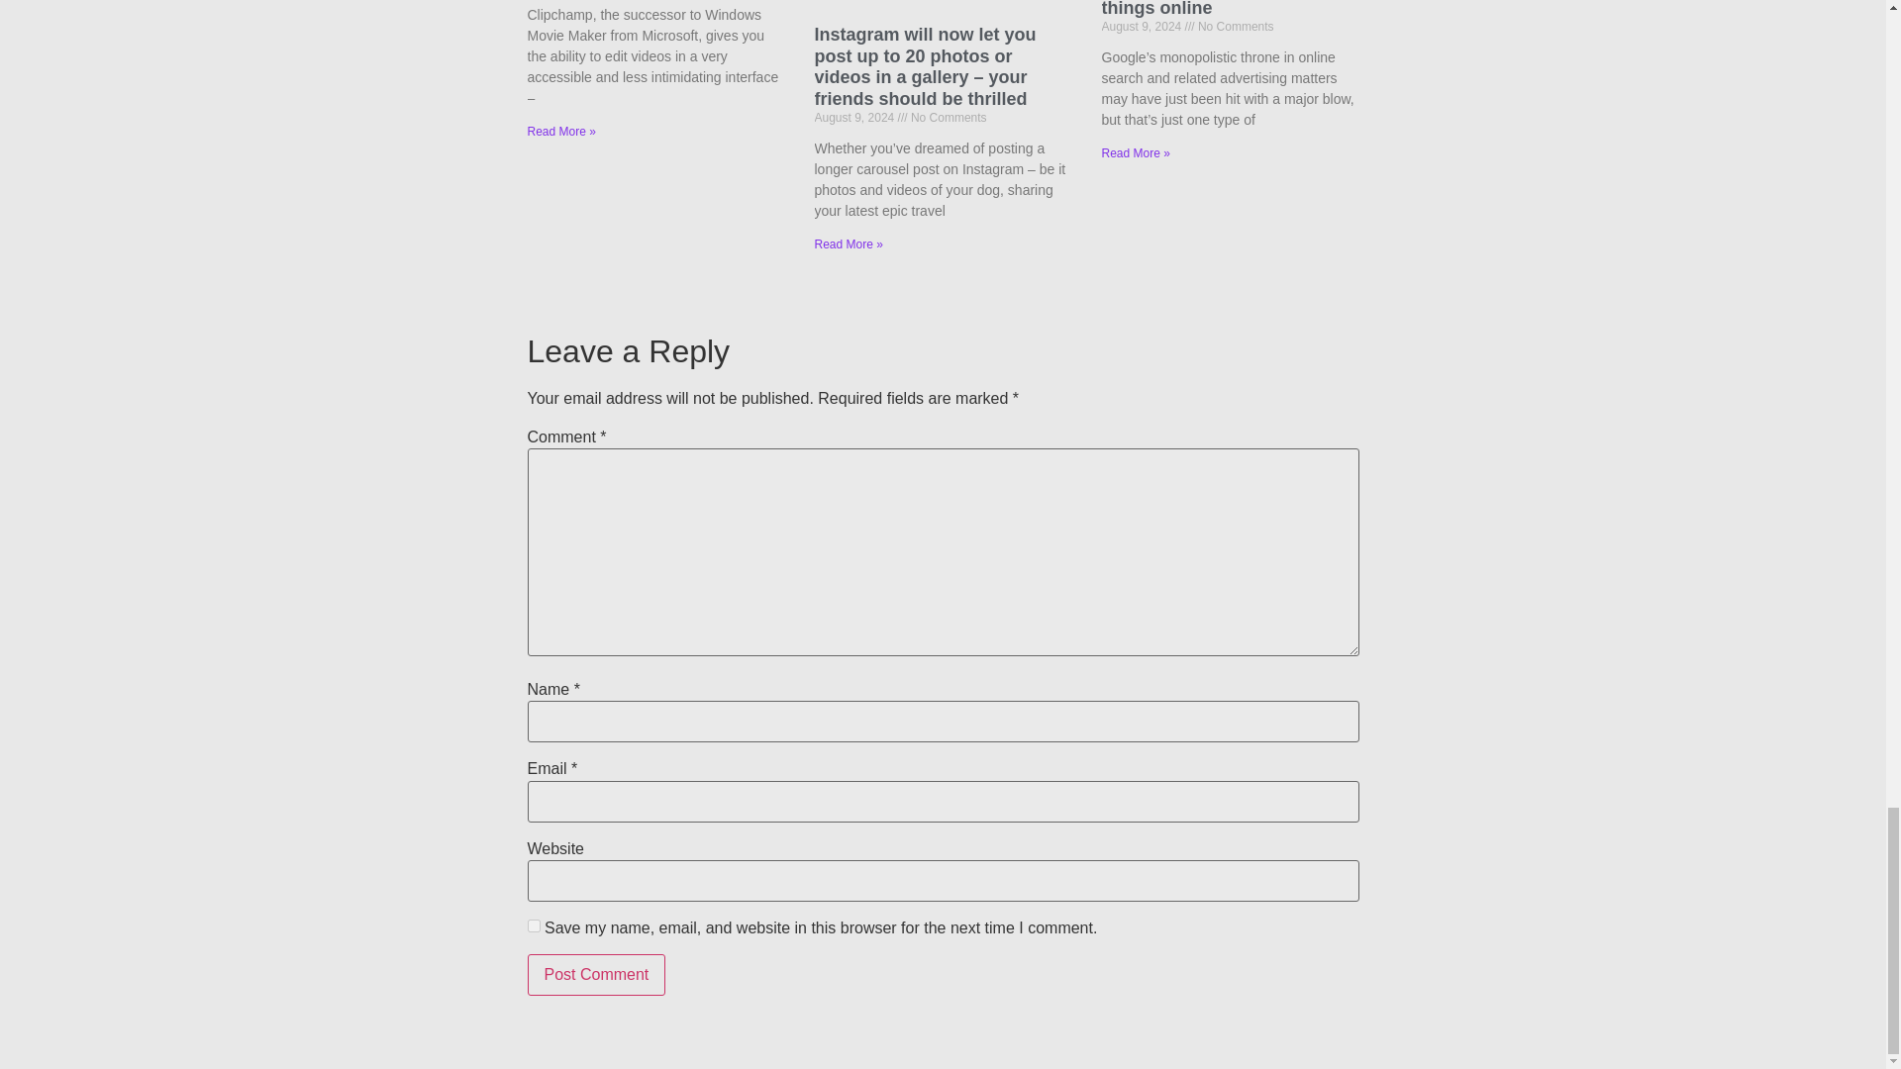  I want to click on yes, so click(533, 924).